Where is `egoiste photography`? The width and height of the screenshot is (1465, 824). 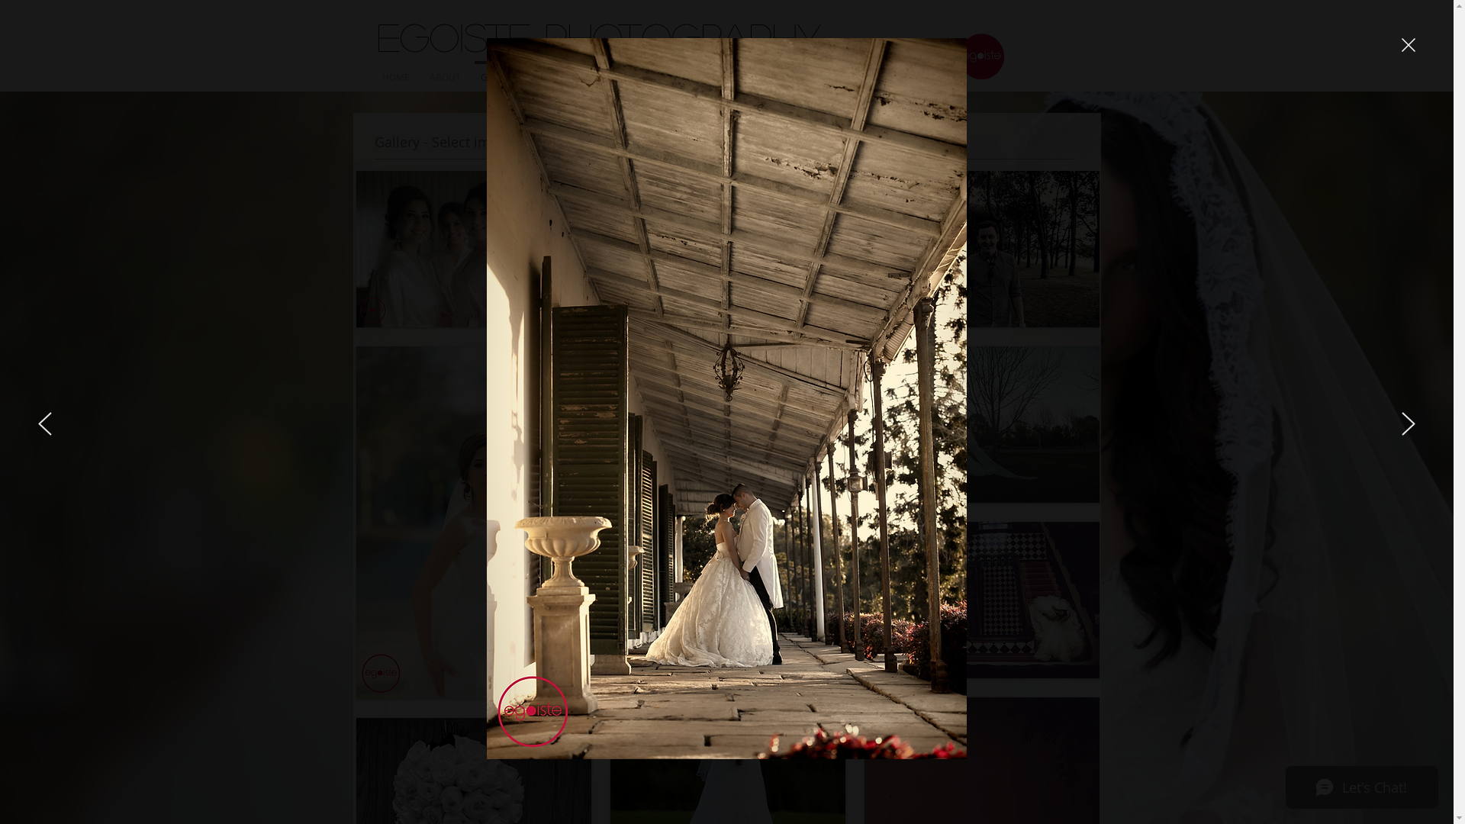 egoiste photography is located at coordinates (598, 37).